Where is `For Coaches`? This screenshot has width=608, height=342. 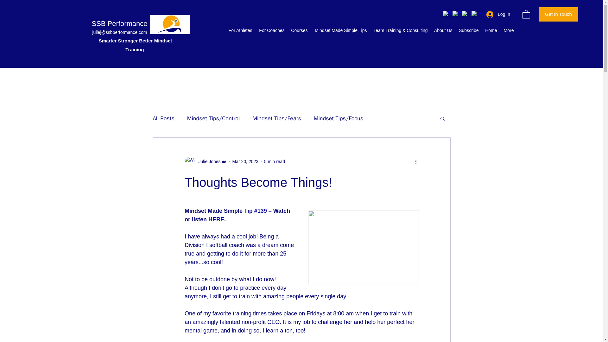
For Coaches is located at coordinates (271, 30).